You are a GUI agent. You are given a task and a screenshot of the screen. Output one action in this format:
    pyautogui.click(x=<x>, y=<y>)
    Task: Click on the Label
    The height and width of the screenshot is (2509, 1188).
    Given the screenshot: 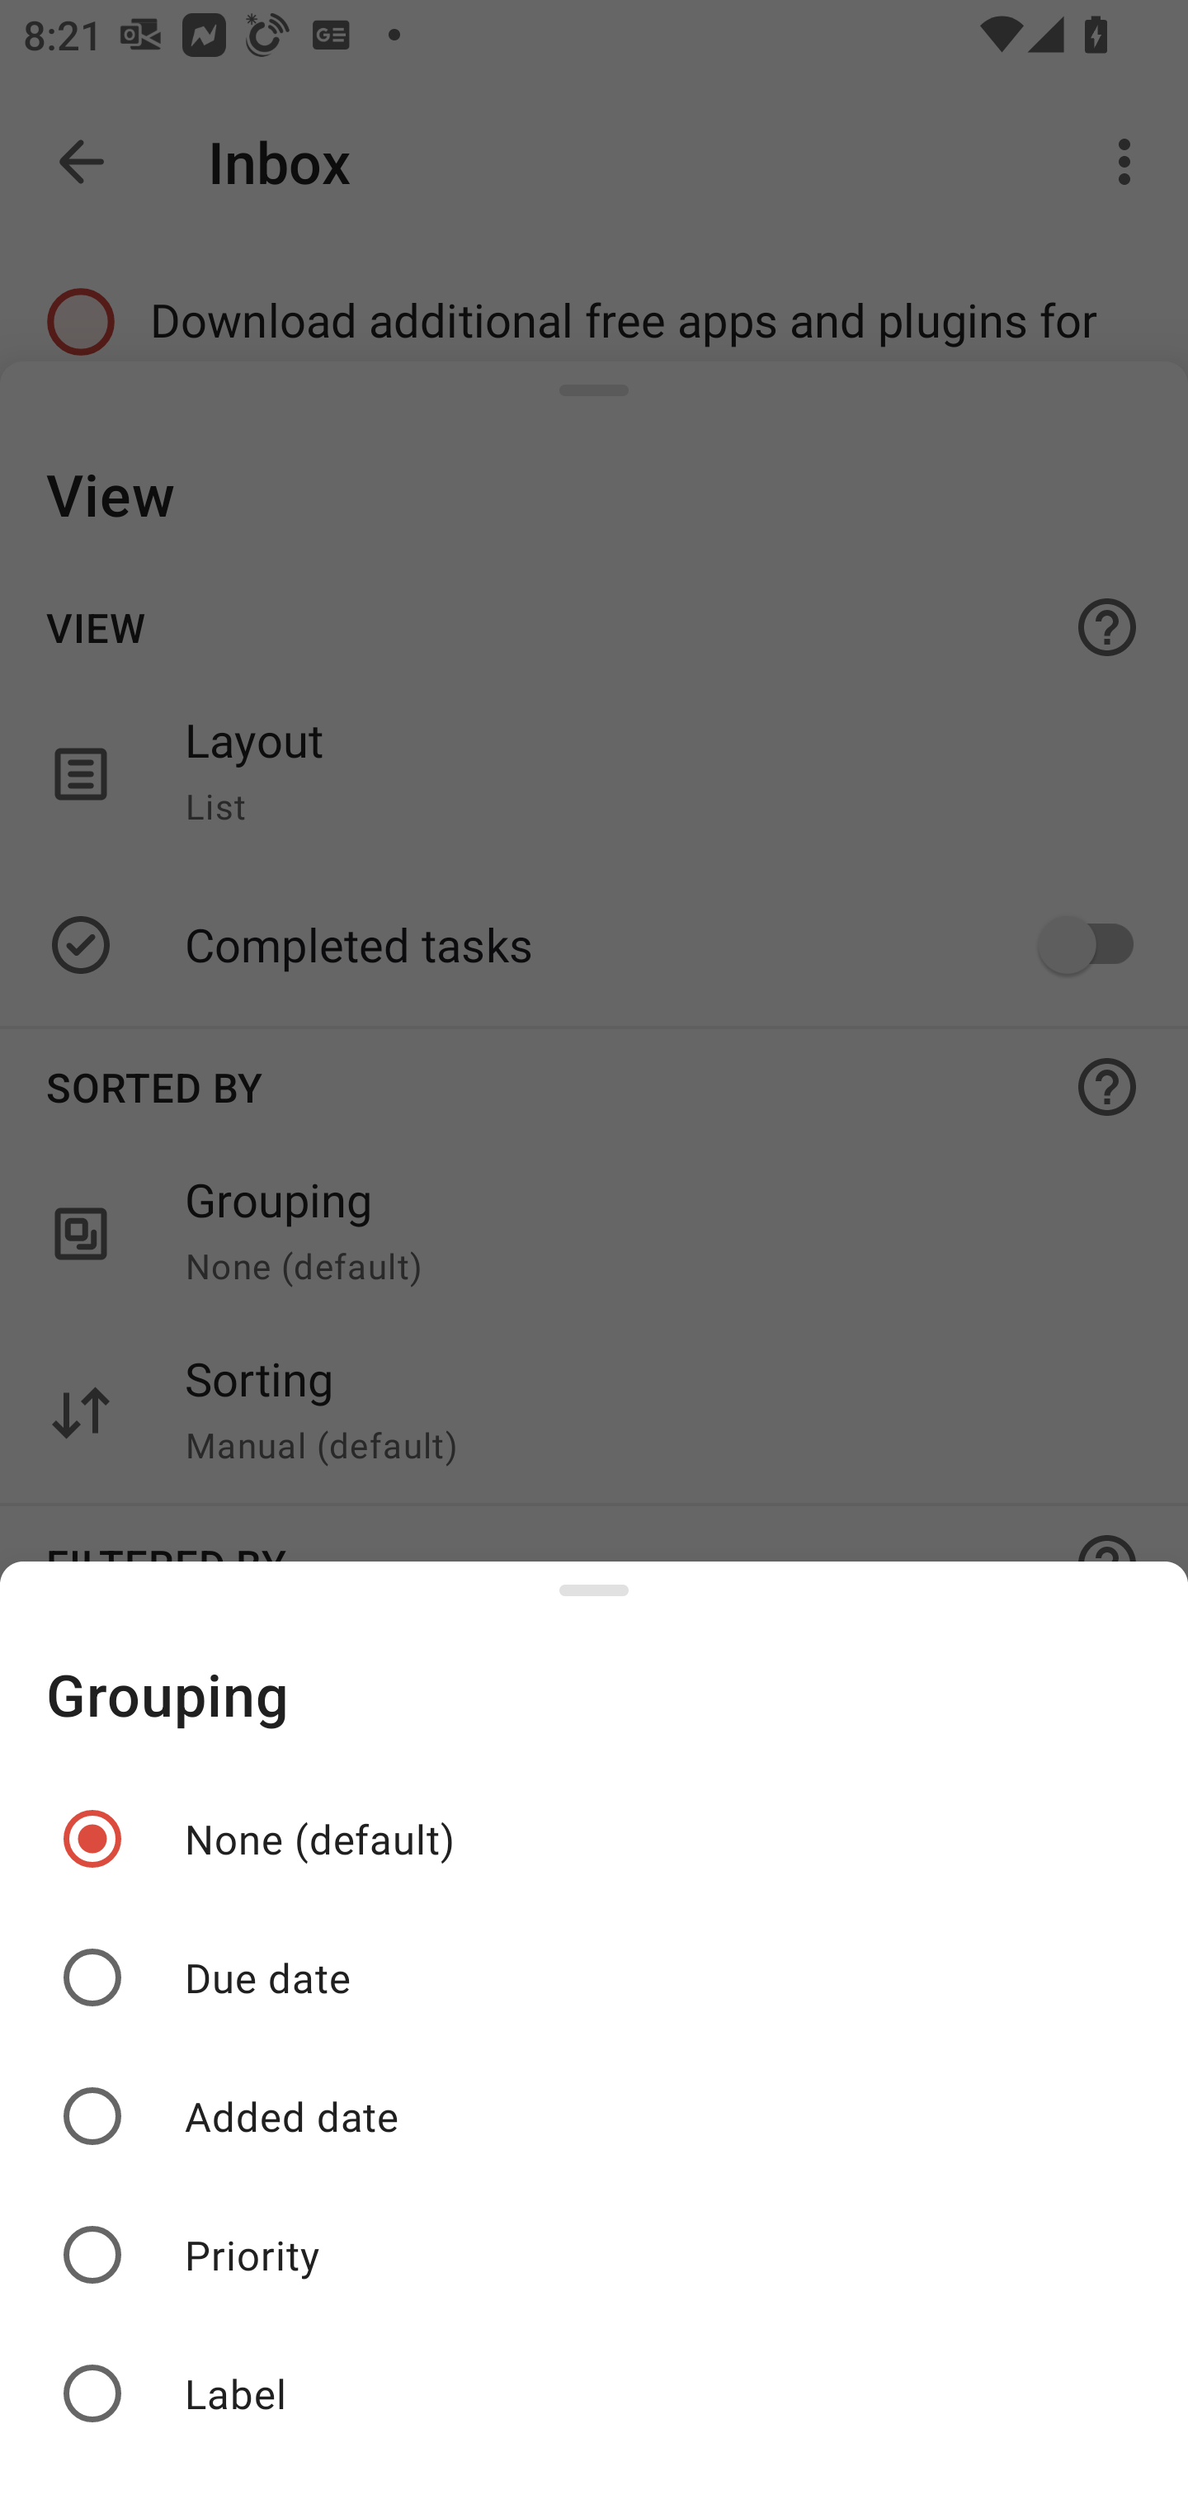 What is the action you would take?
    pyautogui.click(x=594, y=2393)
    